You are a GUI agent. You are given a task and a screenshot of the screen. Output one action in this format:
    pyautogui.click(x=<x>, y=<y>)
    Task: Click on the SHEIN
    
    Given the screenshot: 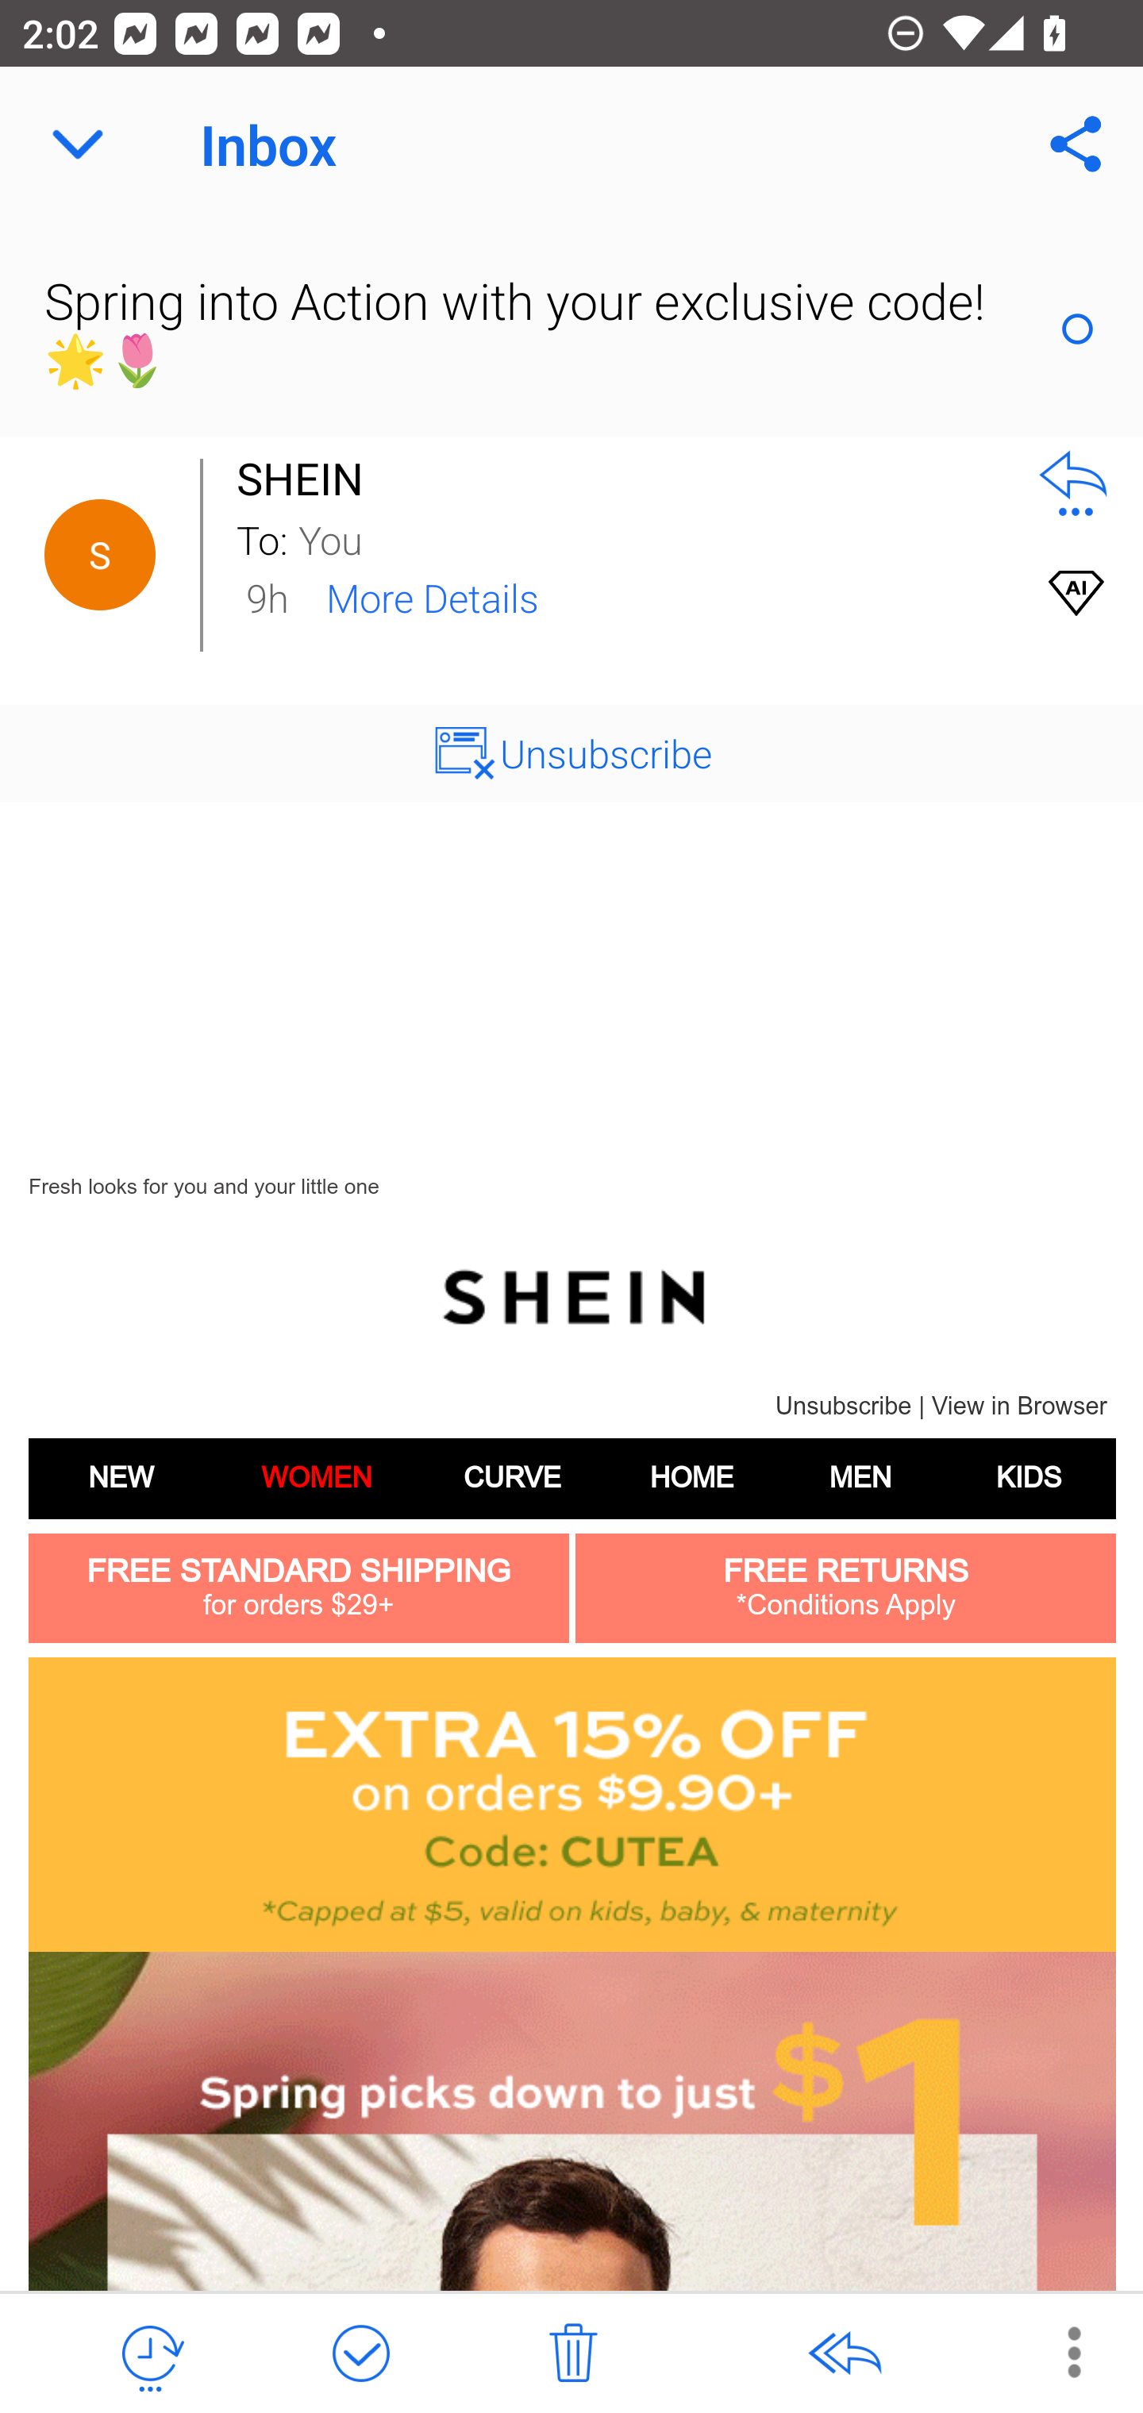 What is the action you would take?
    pyautogui.click(x=571, y=1295)
    